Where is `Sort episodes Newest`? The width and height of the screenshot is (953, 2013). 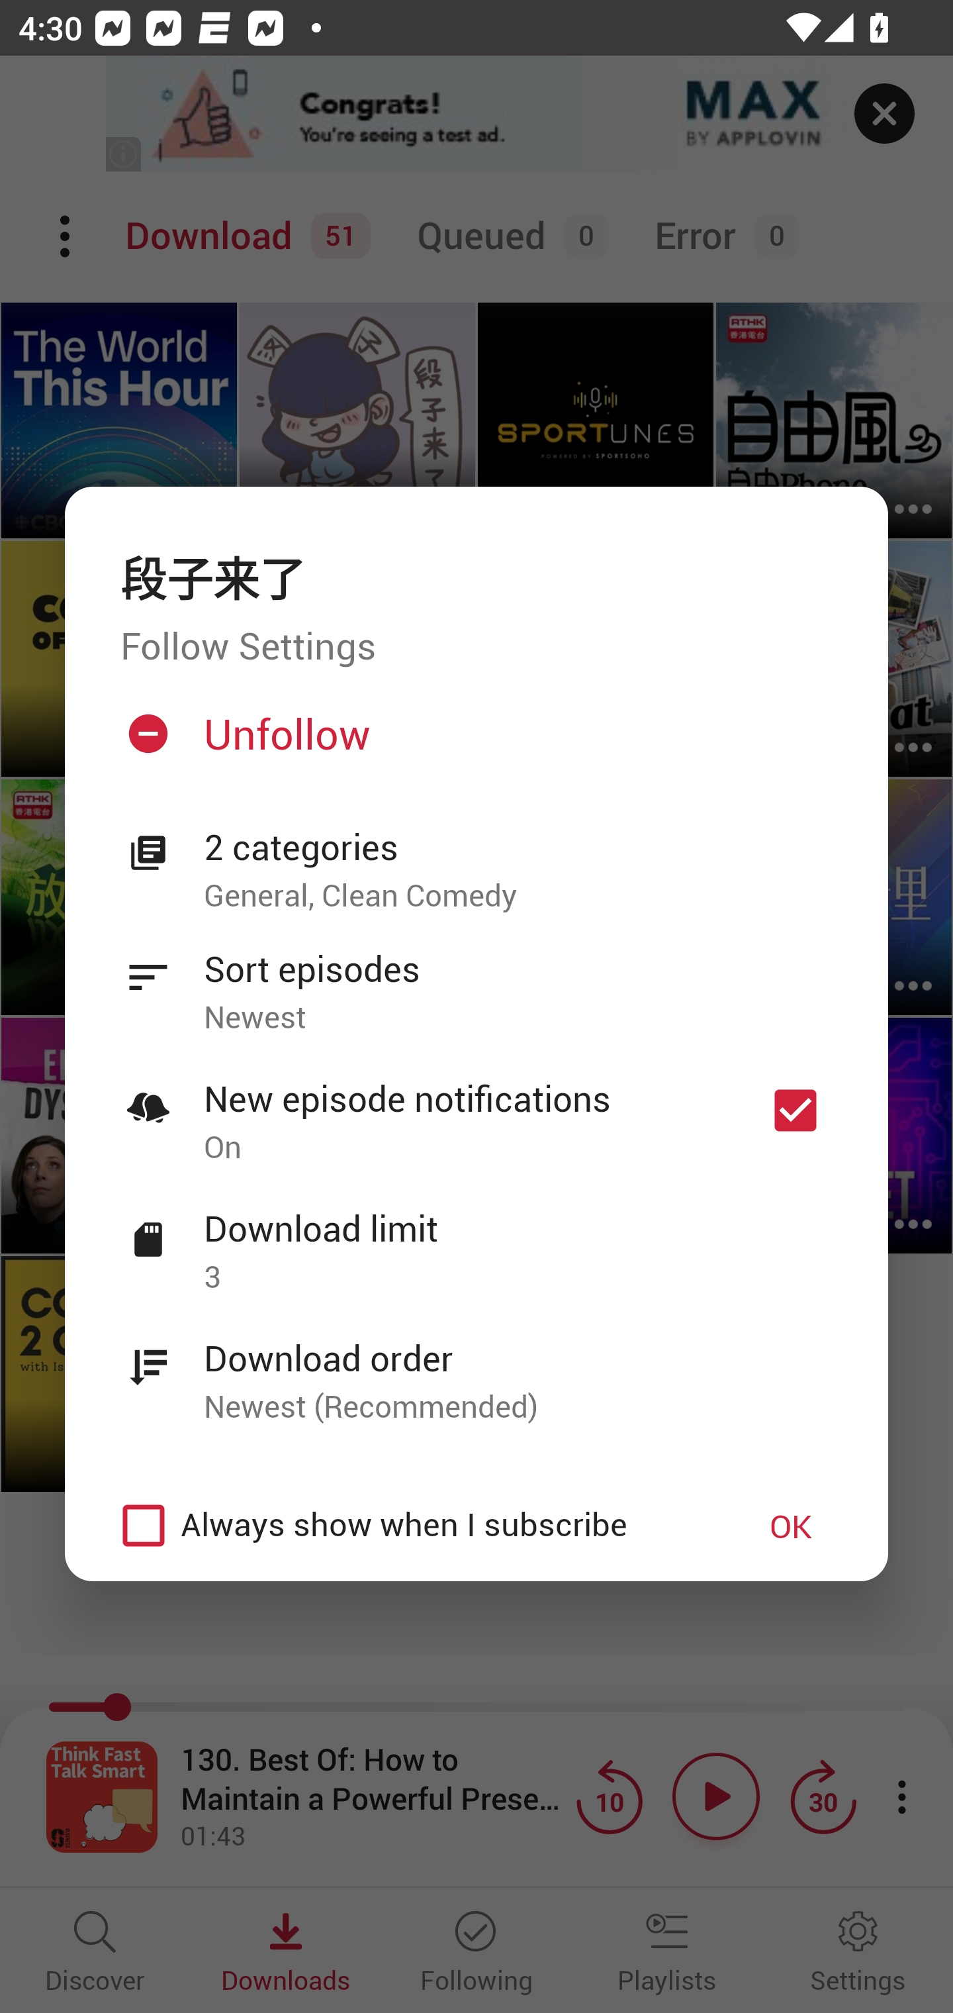 Sort episodes Newest is located at coordinates (476, 978).